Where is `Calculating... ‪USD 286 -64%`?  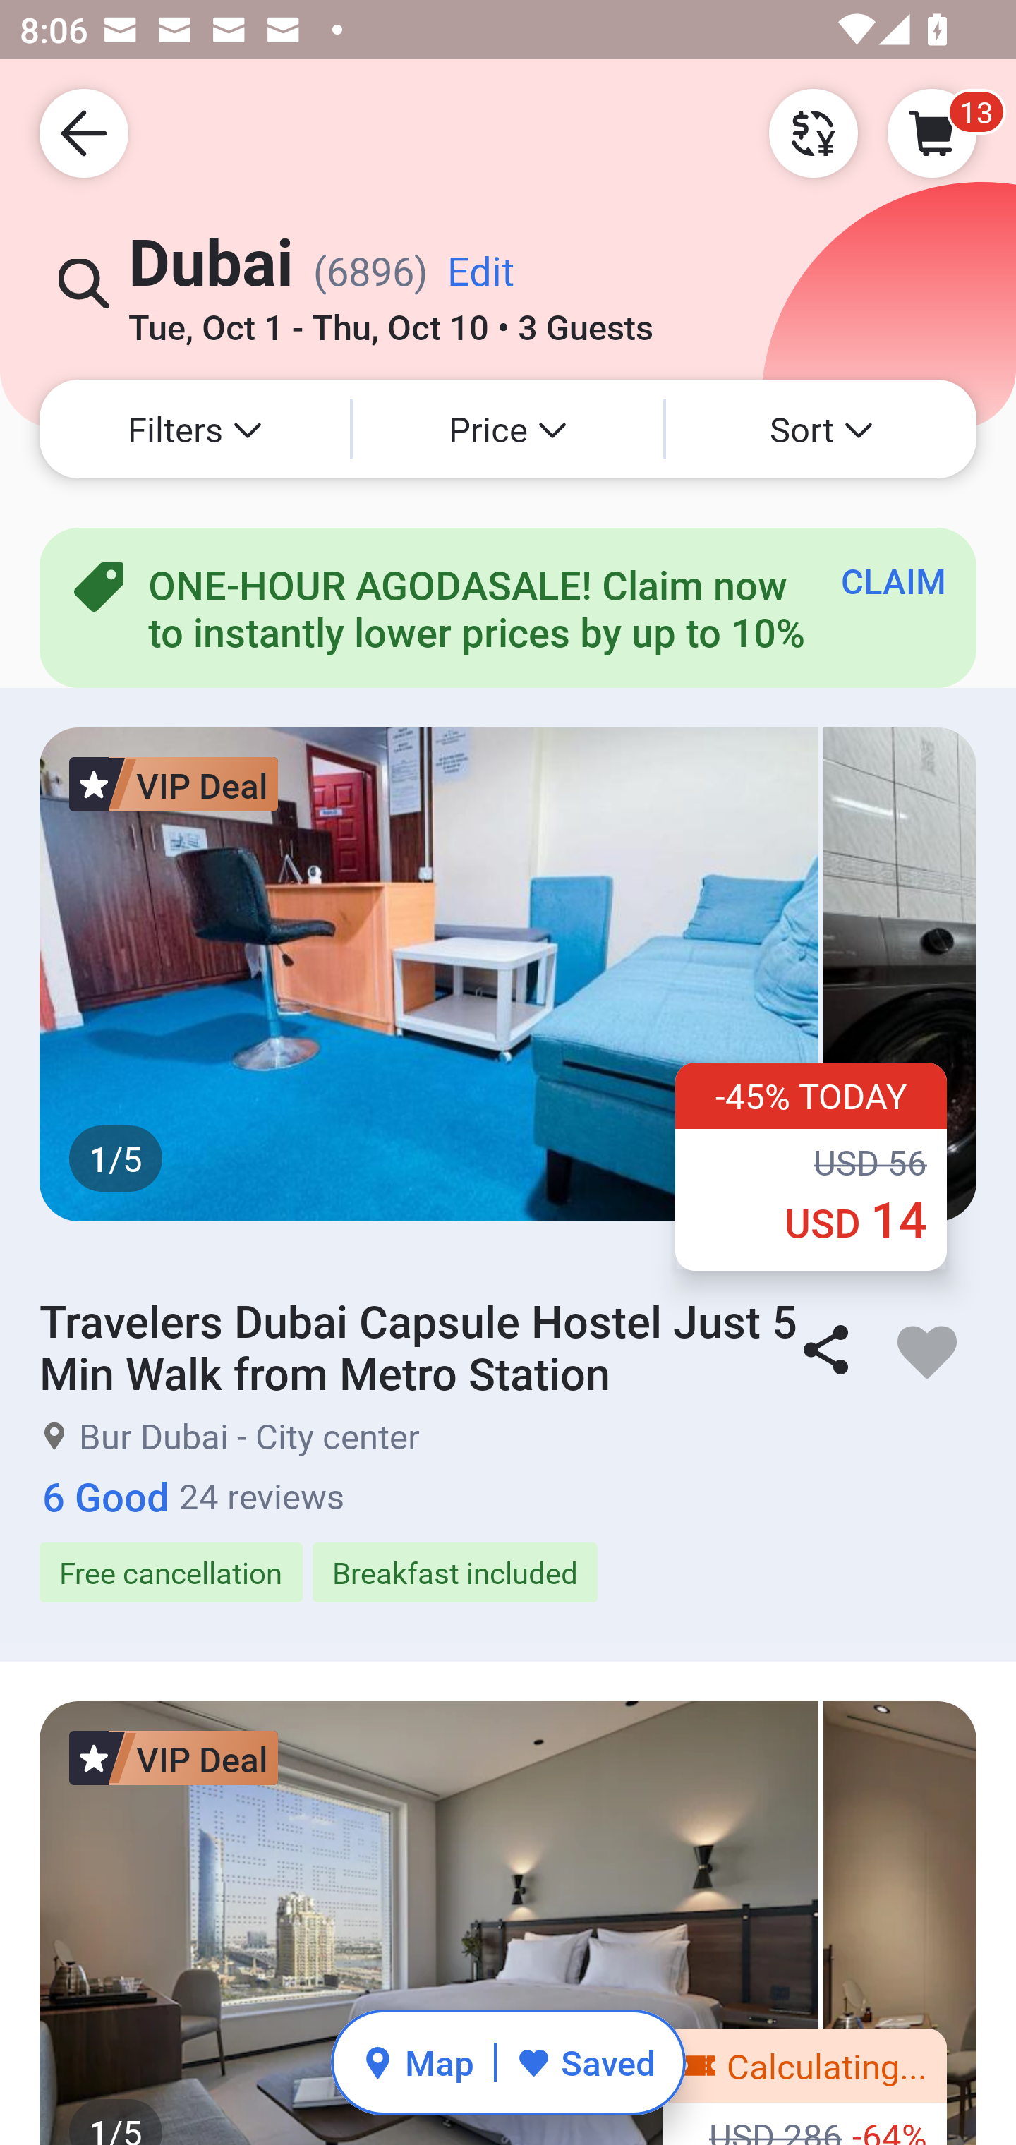 Calculating... ‪USD 286 -64% is located at coordinates (804, 2087).